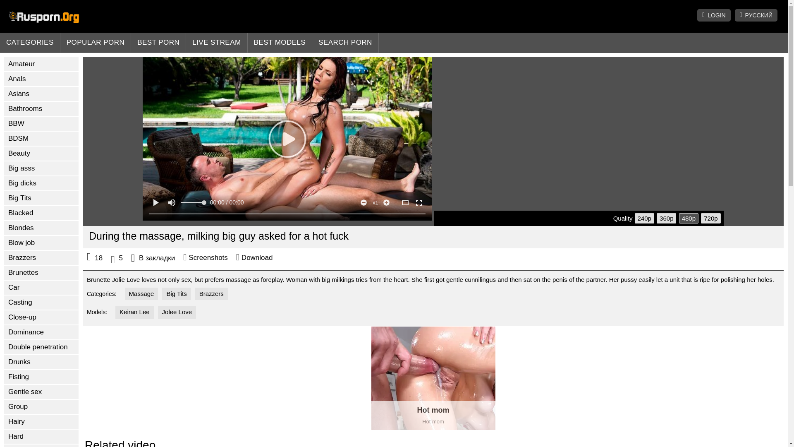 This screenshot has height=447, width=794. What do you see at coordinates (41, 317) in the screenshot?
I see `Close-up` at bounding box center [41, 317].